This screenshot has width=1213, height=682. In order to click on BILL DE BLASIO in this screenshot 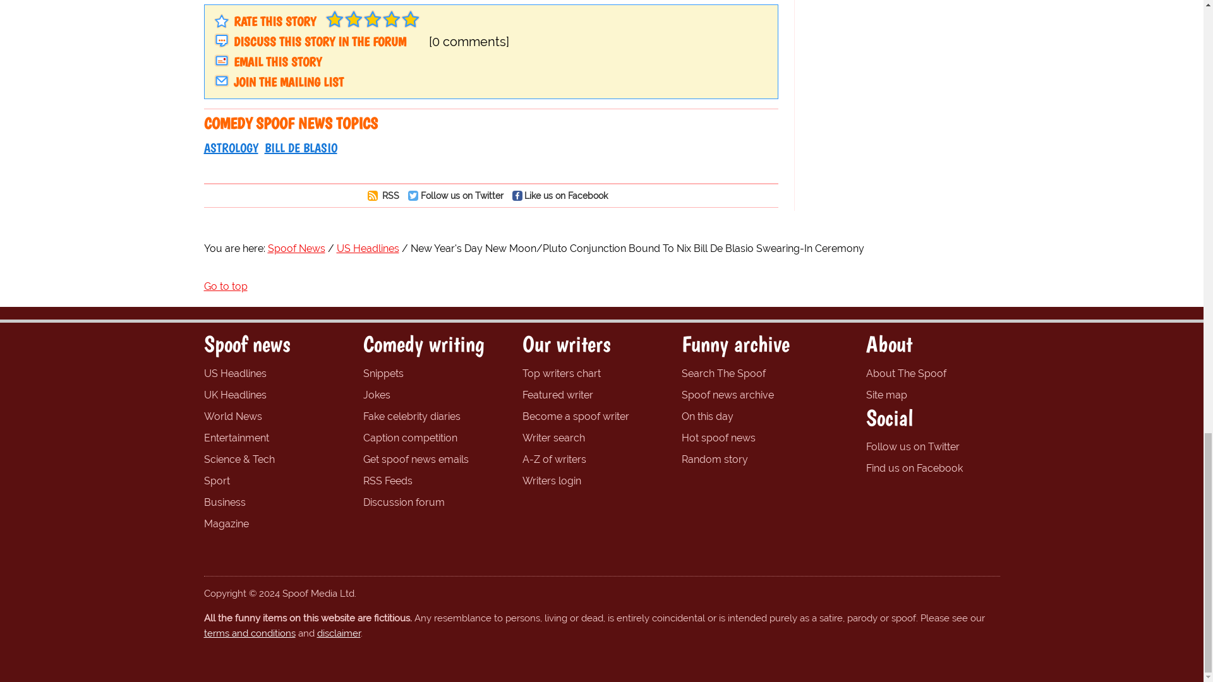, I will do `click(301, 148)`.